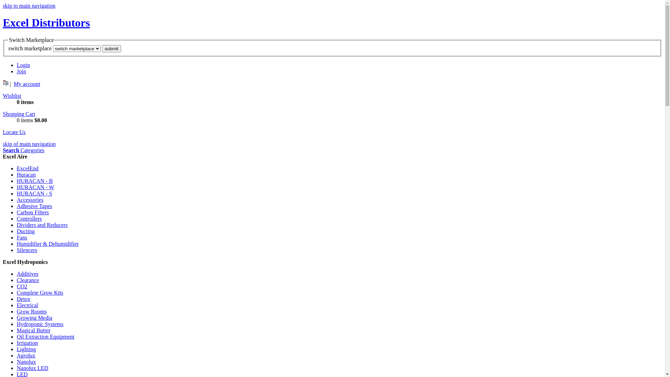  What do you see at coordinates (26, 355) in the screenshot?
I see `Agrolux` at bounding box center [26, 355].